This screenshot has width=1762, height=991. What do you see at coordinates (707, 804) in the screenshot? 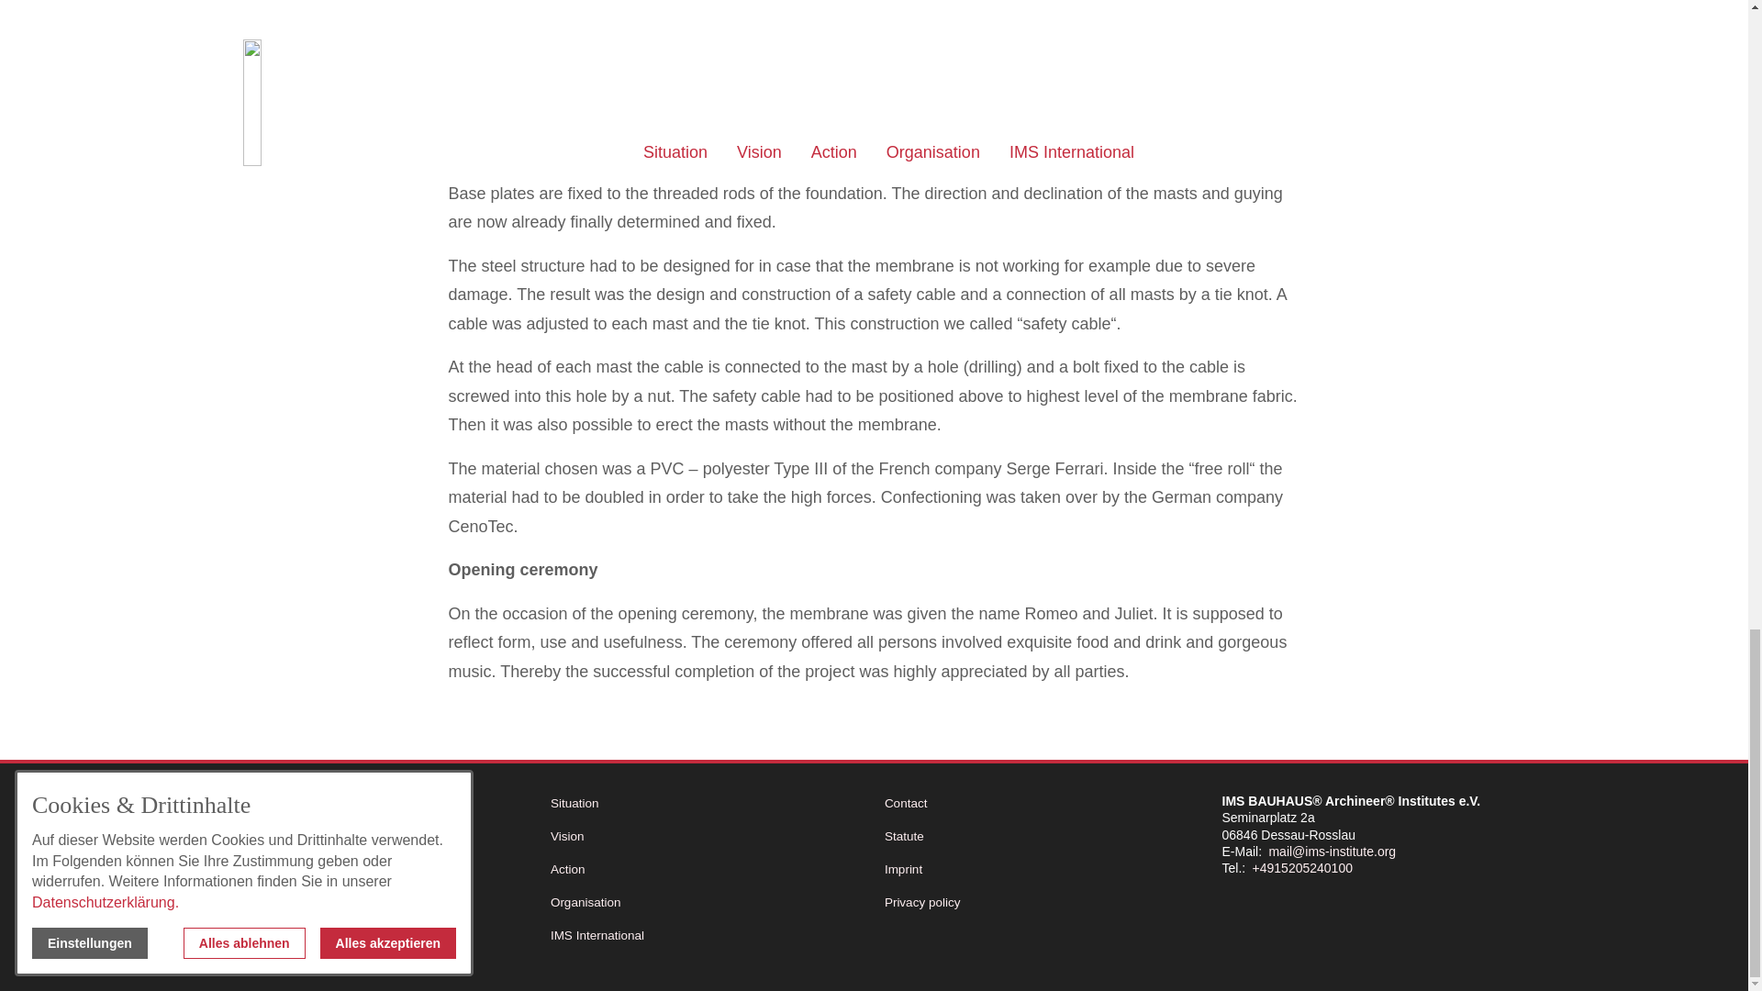
I see `Situation` at bounding box center [707, 804].